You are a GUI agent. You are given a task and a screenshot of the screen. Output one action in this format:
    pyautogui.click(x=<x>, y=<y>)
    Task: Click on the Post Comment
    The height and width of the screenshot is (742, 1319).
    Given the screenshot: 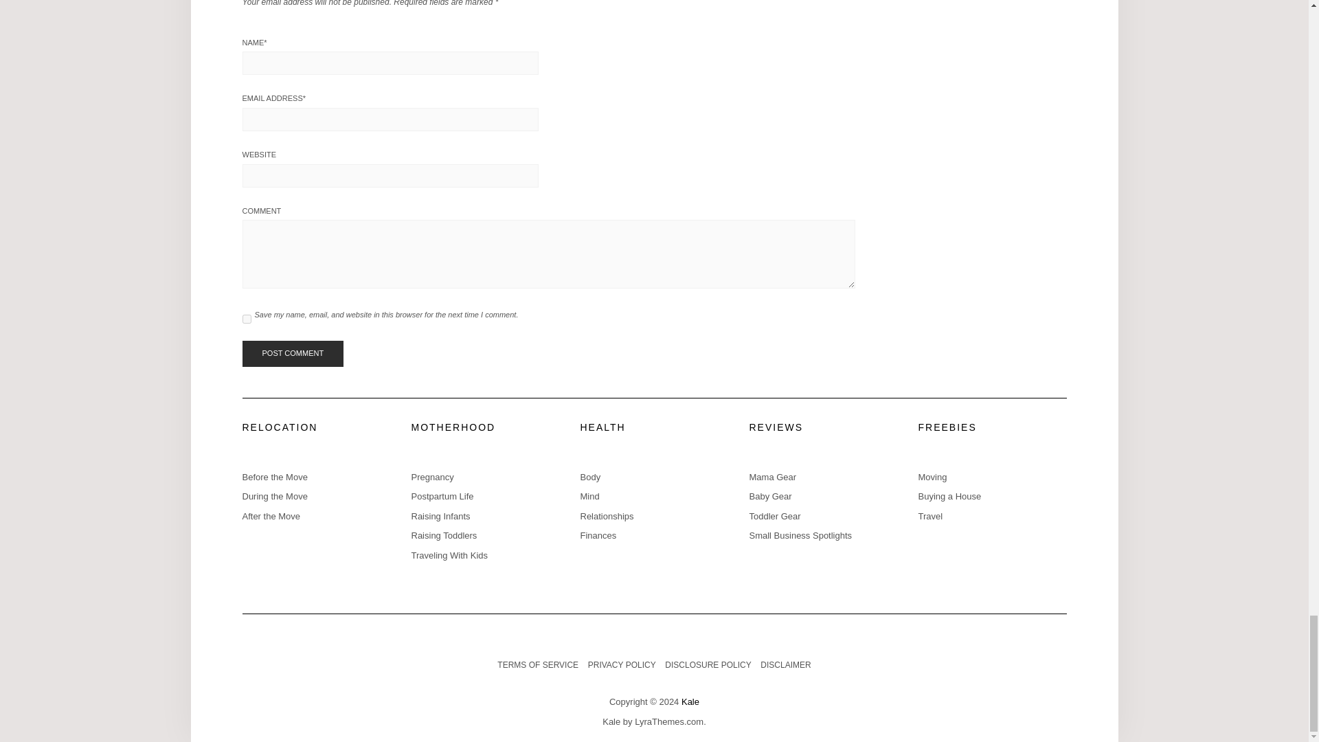 What is the action you would take?
    pyautogui.click(x=292, y=353)
    